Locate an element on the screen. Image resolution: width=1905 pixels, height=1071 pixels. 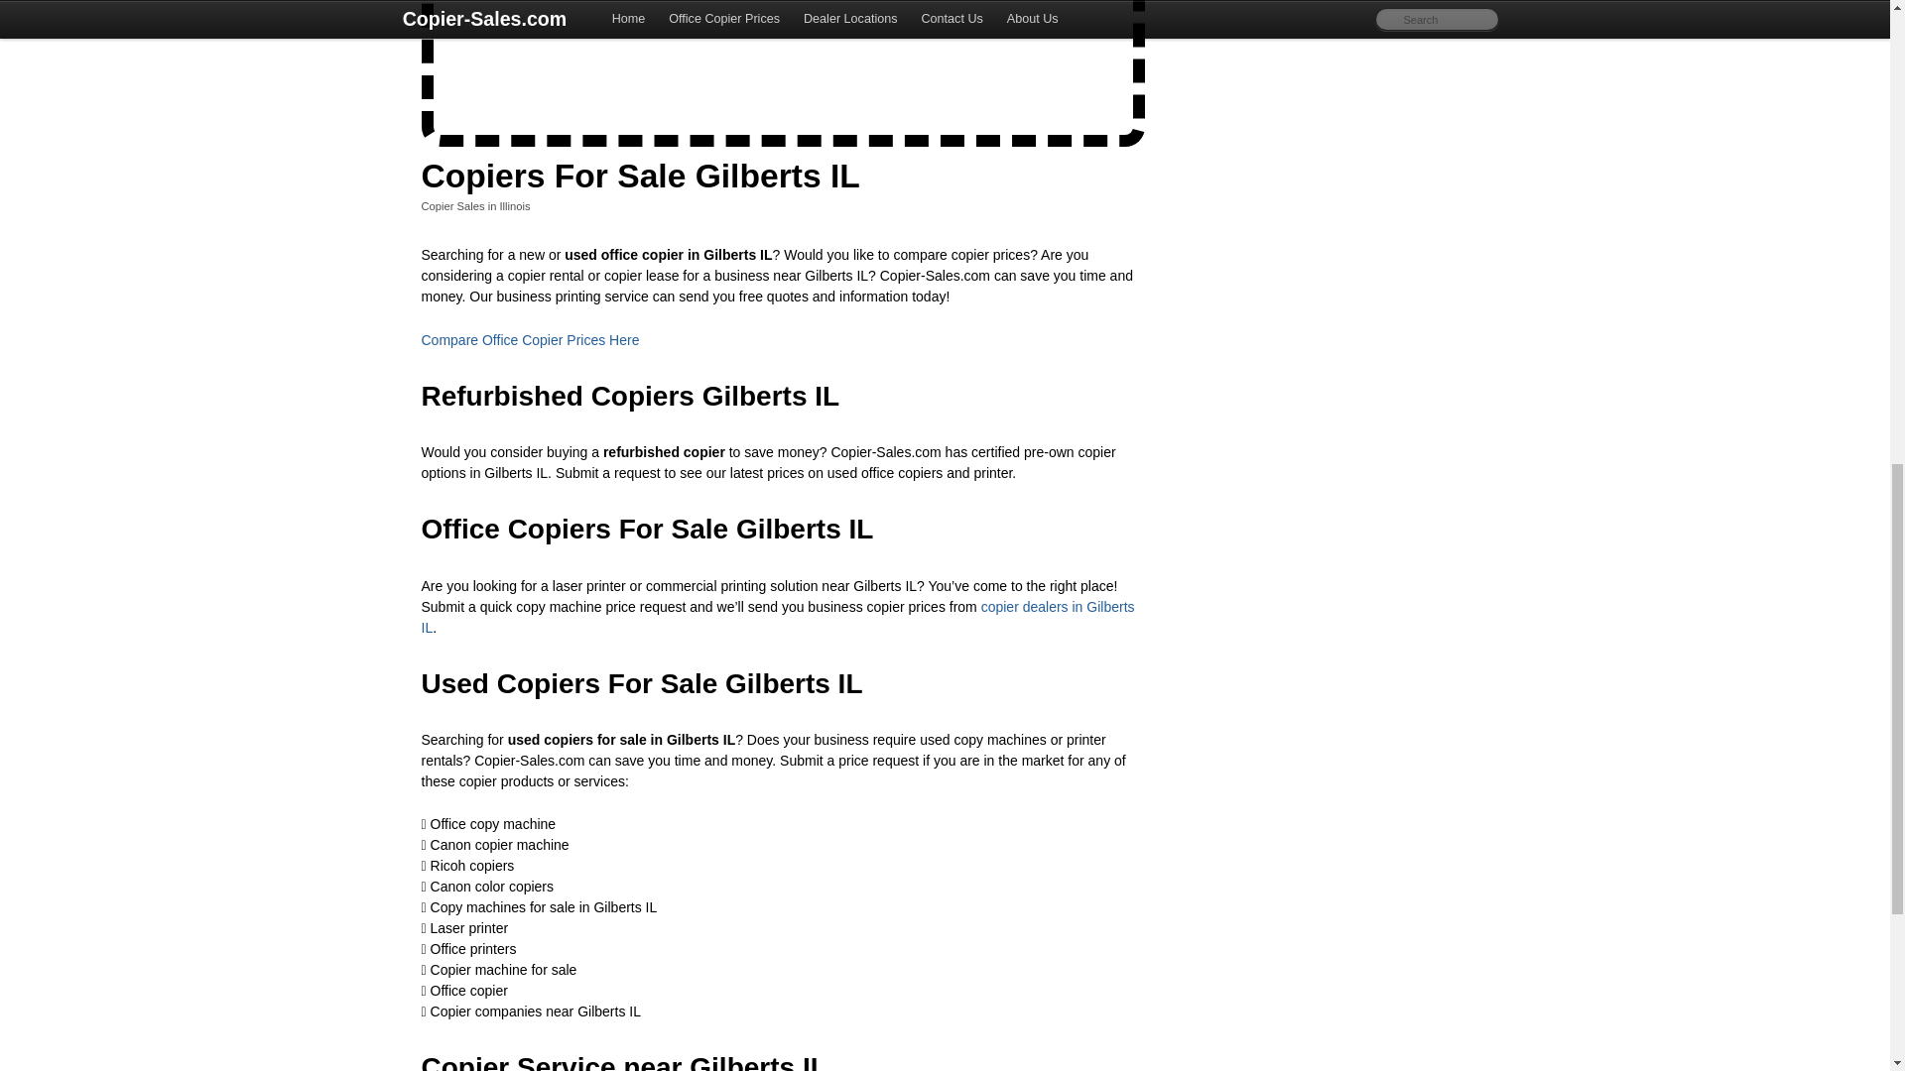
copier dealers in Gilberts IL is located at coordinates (777, 617).